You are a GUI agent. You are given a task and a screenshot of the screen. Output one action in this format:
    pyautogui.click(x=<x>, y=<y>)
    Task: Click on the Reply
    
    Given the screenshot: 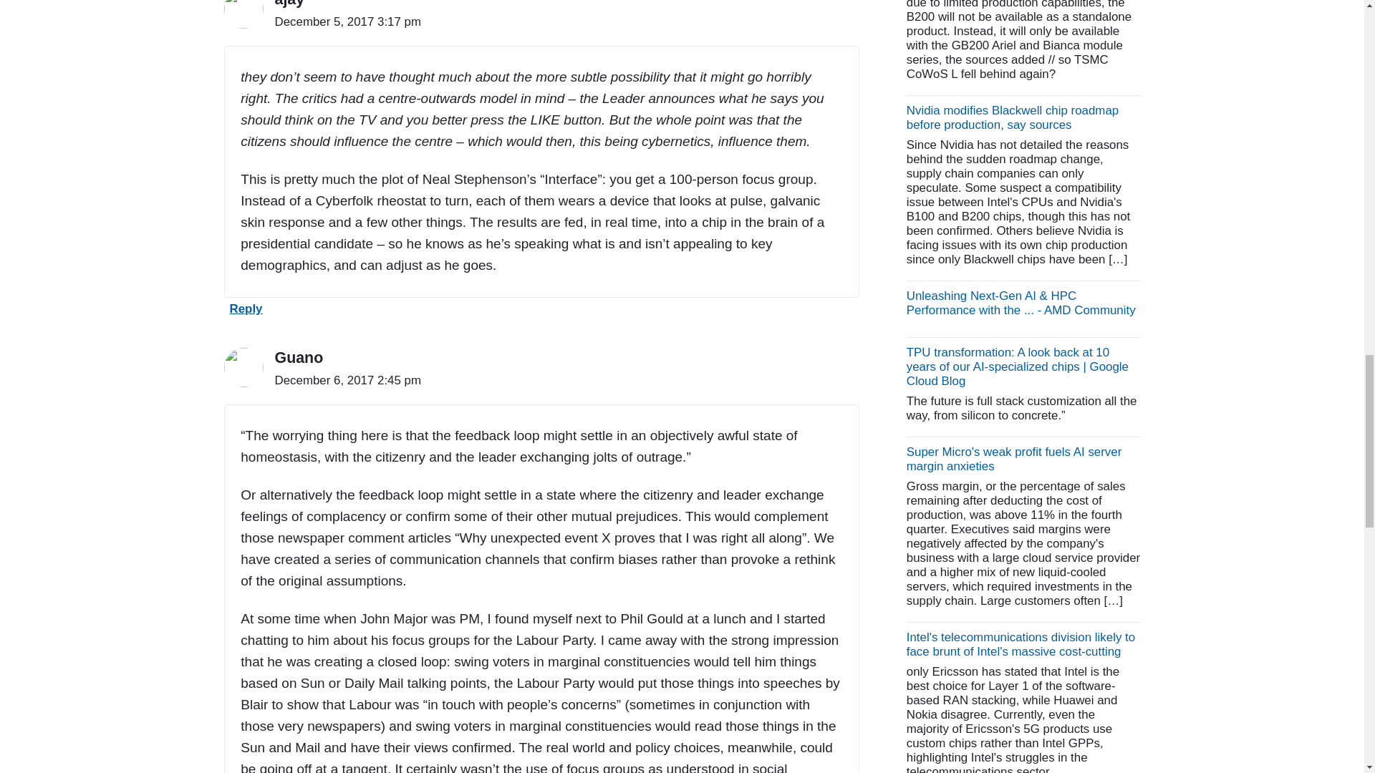 What is the action you would take?
    pyautogui.click(x=242, y=312)
    